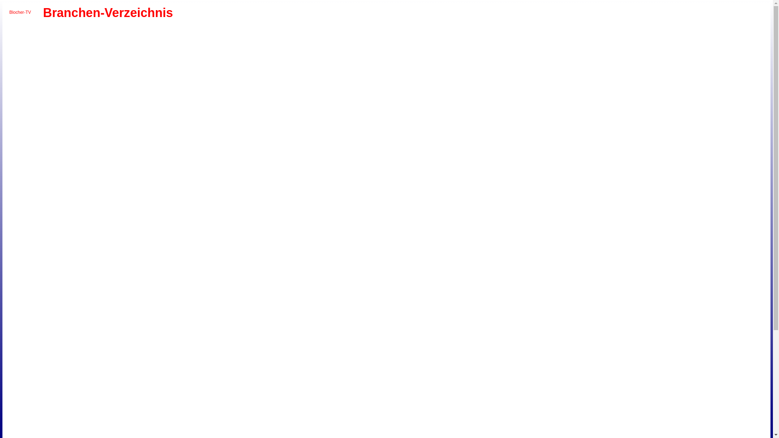 The image size is (779, 438). What do you see at coordinates (85, 98) in the screenshot?
I see `M-Restaurant Marktgasse  Bern Restaurant migros ` at bounding box center [85, 98].